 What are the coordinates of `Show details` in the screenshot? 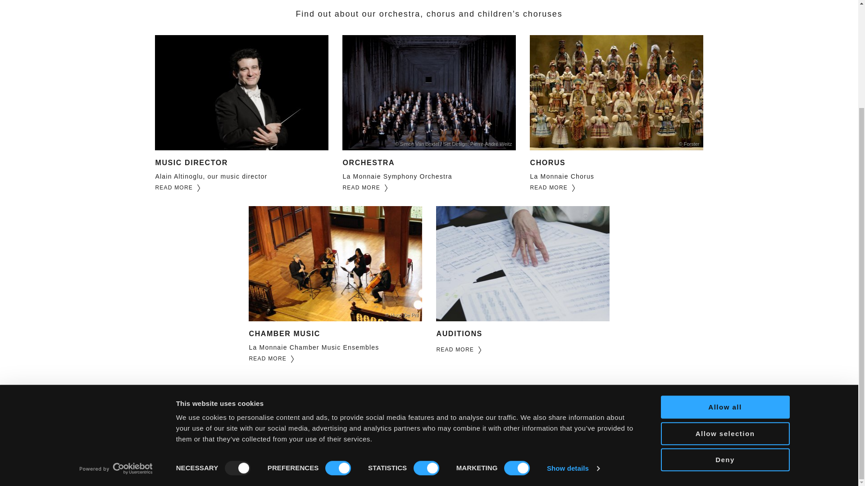 It's located at (573, 336).